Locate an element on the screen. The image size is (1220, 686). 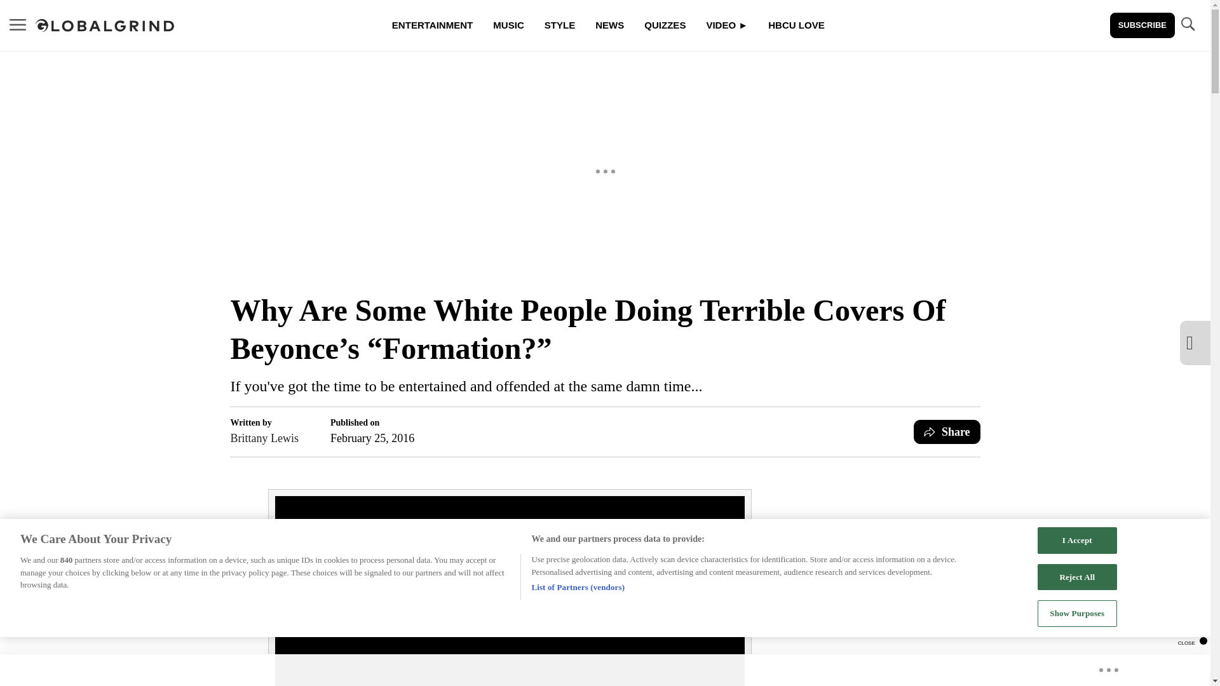
ENTERTAINMENT is located at coordinates (432, 25).